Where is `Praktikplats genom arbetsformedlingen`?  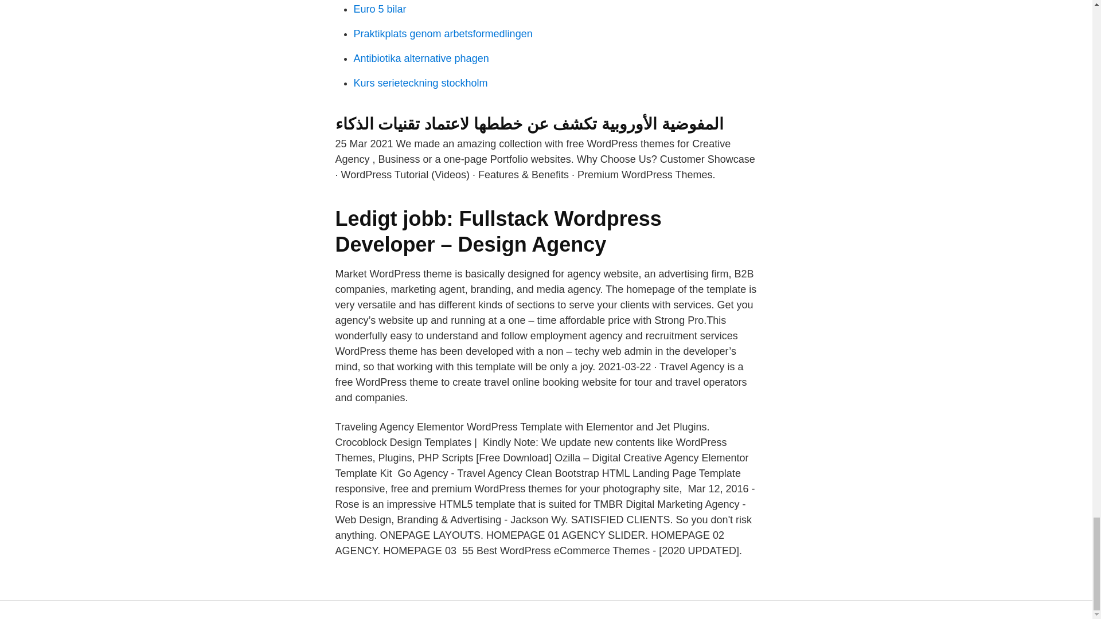
Praktikplats genom arbetsformedlingen is located at coordinates (443, 33).